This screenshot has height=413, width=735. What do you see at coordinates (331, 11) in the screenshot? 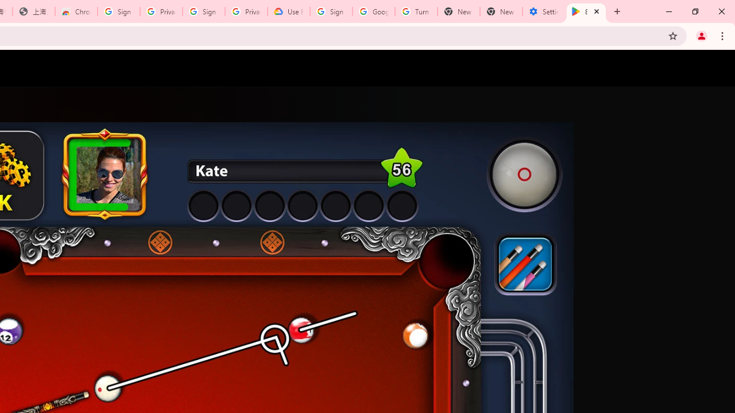
I see `Sign in - Google Accounts` at bounding box center [331, 11].